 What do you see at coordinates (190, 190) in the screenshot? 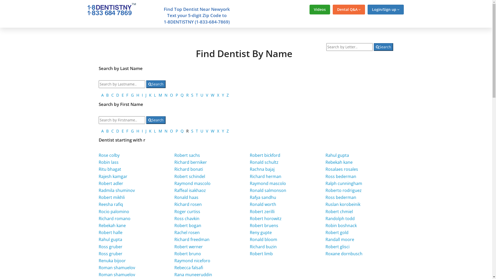
I see `Raffeal isakhaoz` at bounding box center [190, 190].